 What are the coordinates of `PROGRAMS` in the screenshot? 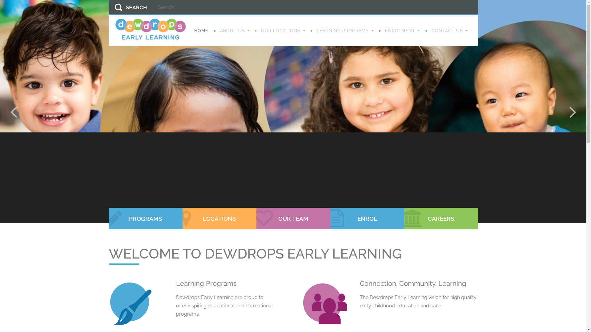 It's located at (145, 219).